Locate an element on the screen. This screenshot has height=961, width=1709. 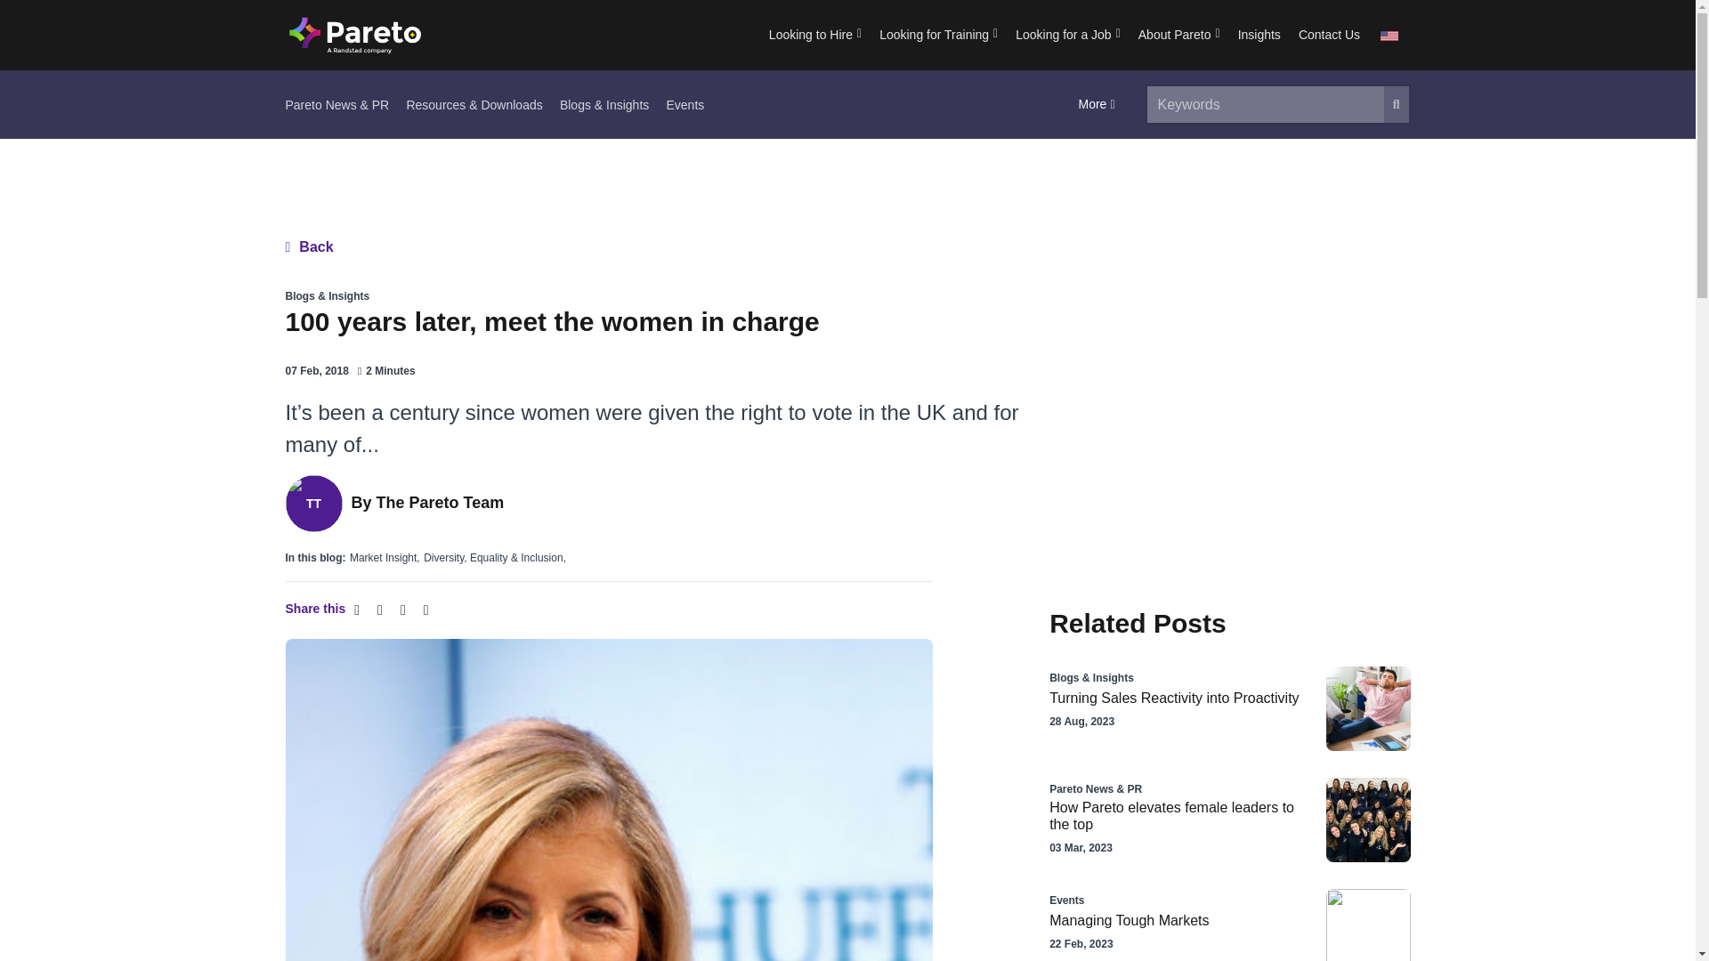
Insights is located at coordinates (1259, 35).